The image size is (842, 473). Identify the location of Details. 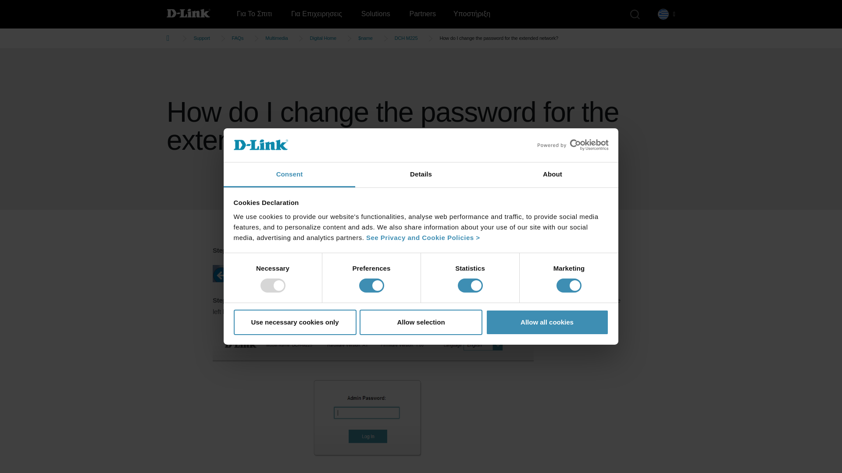
(421, 175).